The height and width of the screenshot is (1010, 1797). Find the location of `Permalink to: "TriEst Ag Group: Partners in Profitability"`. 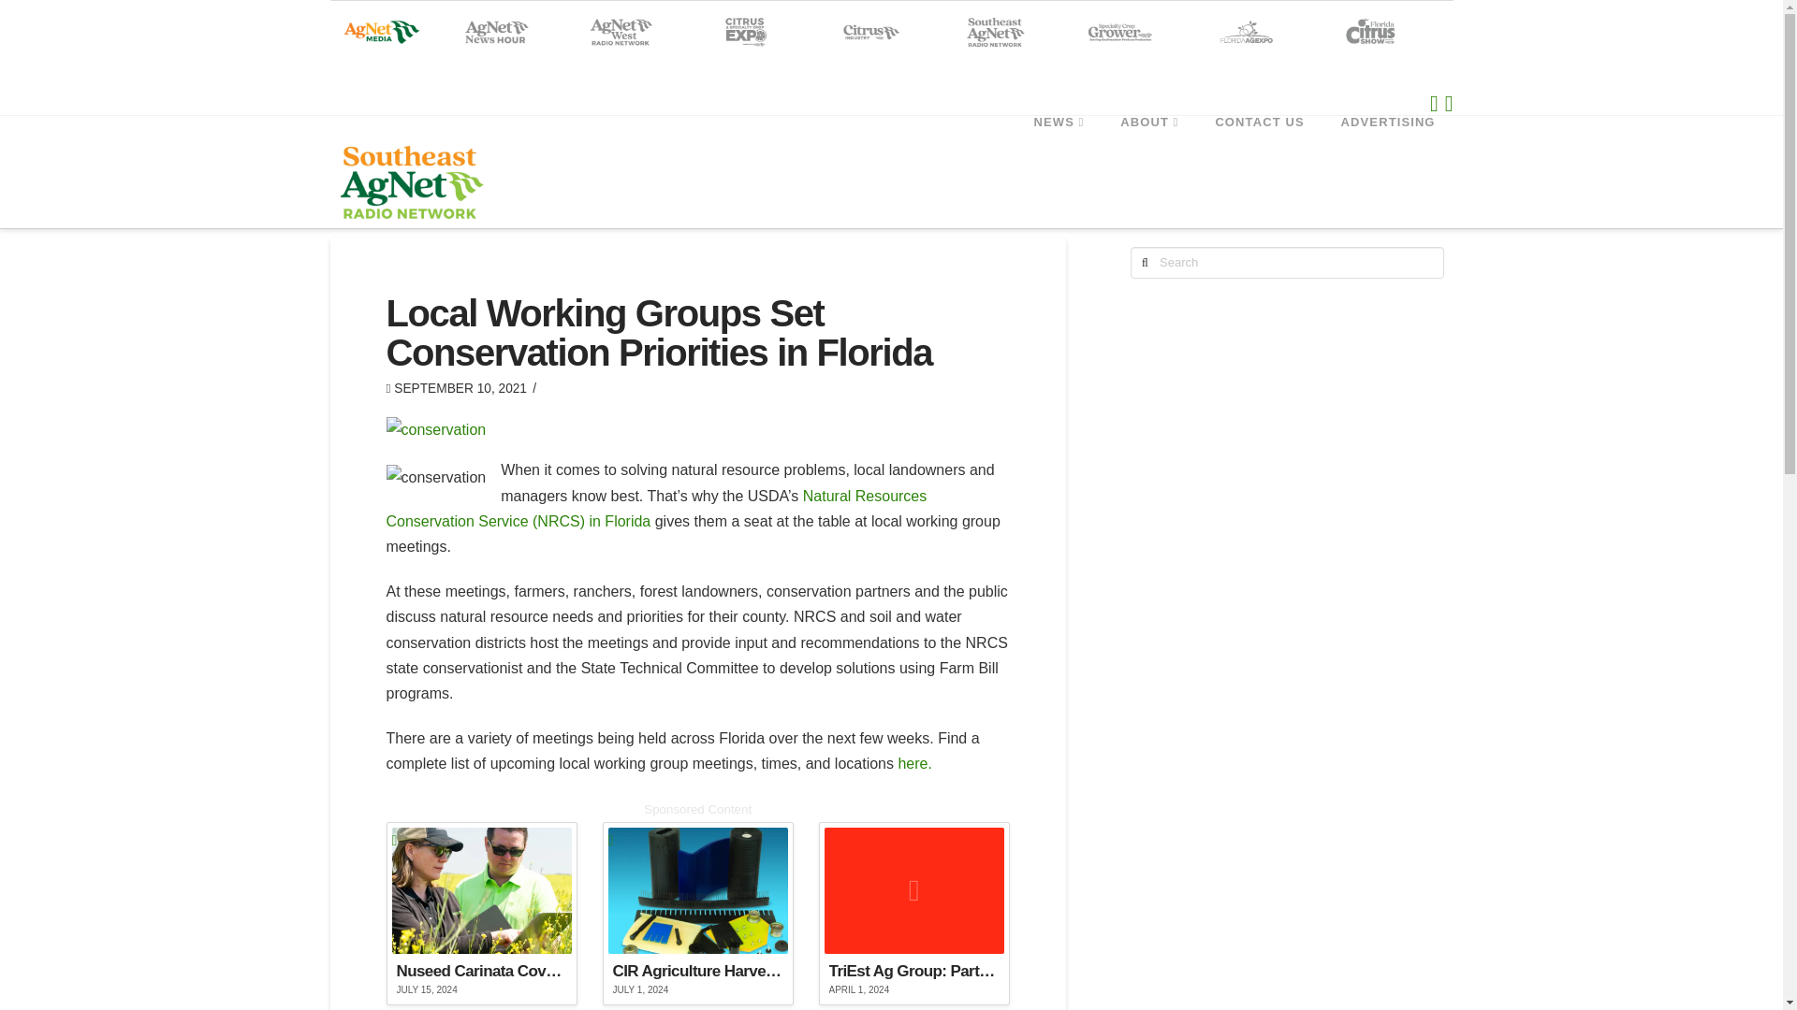

Permalink to: "TriEst Ag Group: Partners in Profitability" is located at coordinates (914, 914).